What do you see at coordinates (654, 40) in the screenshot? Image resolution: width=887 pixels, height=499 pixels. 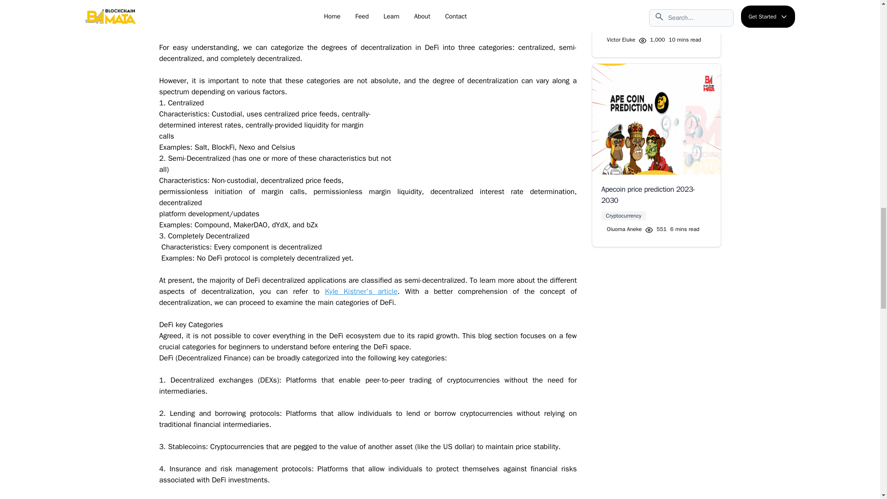 I see `Apecoin price prediction 2023-2030` at bounding box center [654, 40].